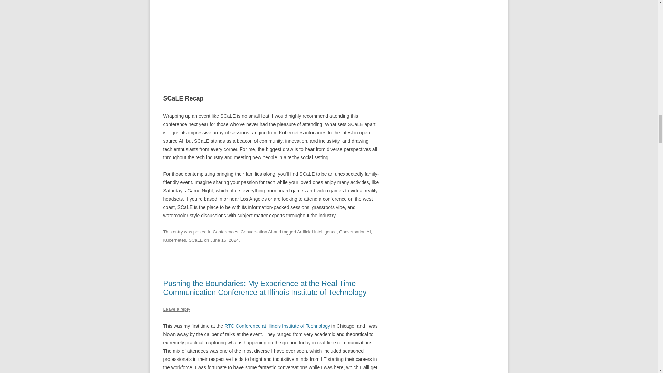 The width and height of the screenshot is (663, 373). Describe the element at coordinates (277, 326) in the screenshot. I see `RTC Conference at Illinois Institute of Technology` at that location.